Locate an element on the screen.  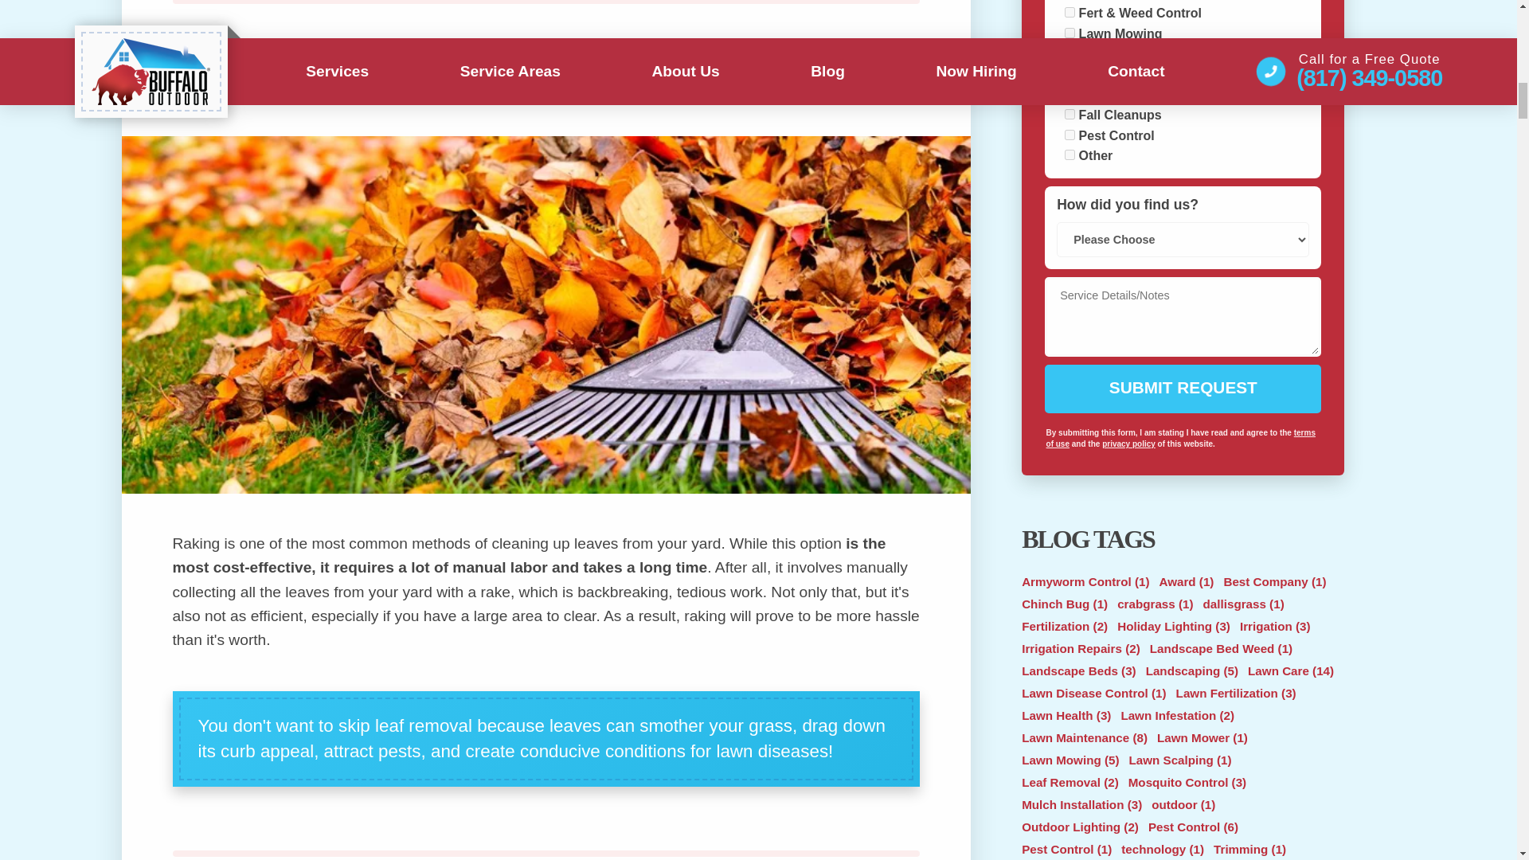
Lawn Mowing is located at coordinates (1069, 32).